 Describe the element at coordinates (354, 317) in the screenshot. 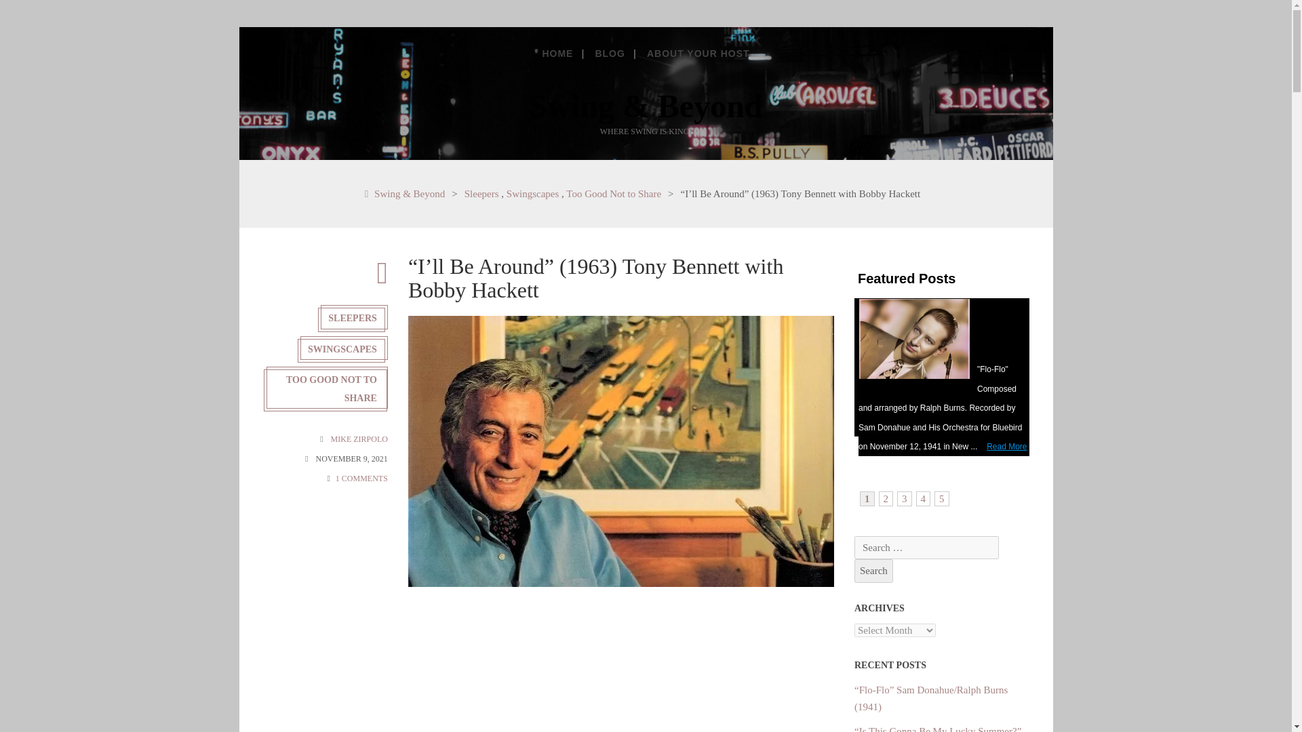

I see `SLEEPERS` at that location.